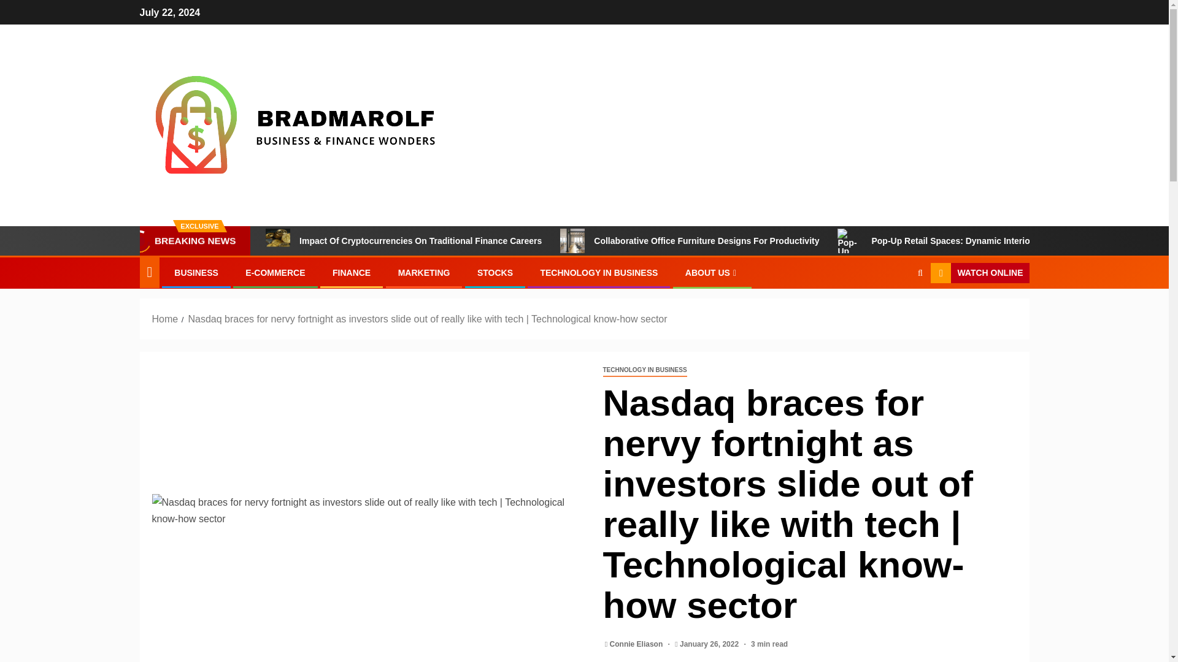 This screenshot has width=1178, height=662. I want to click on ABOUT US, so click(712, 272).